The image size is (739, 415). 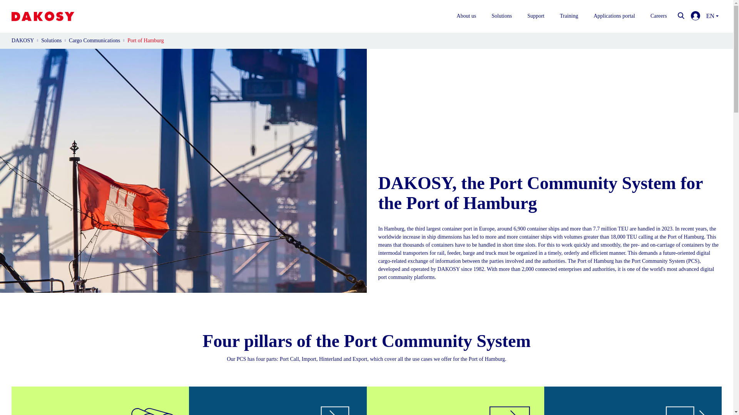 What do you see at coordinates (466, 16) in the screenshot?
I see `About us` at bounding box center [466, 16].